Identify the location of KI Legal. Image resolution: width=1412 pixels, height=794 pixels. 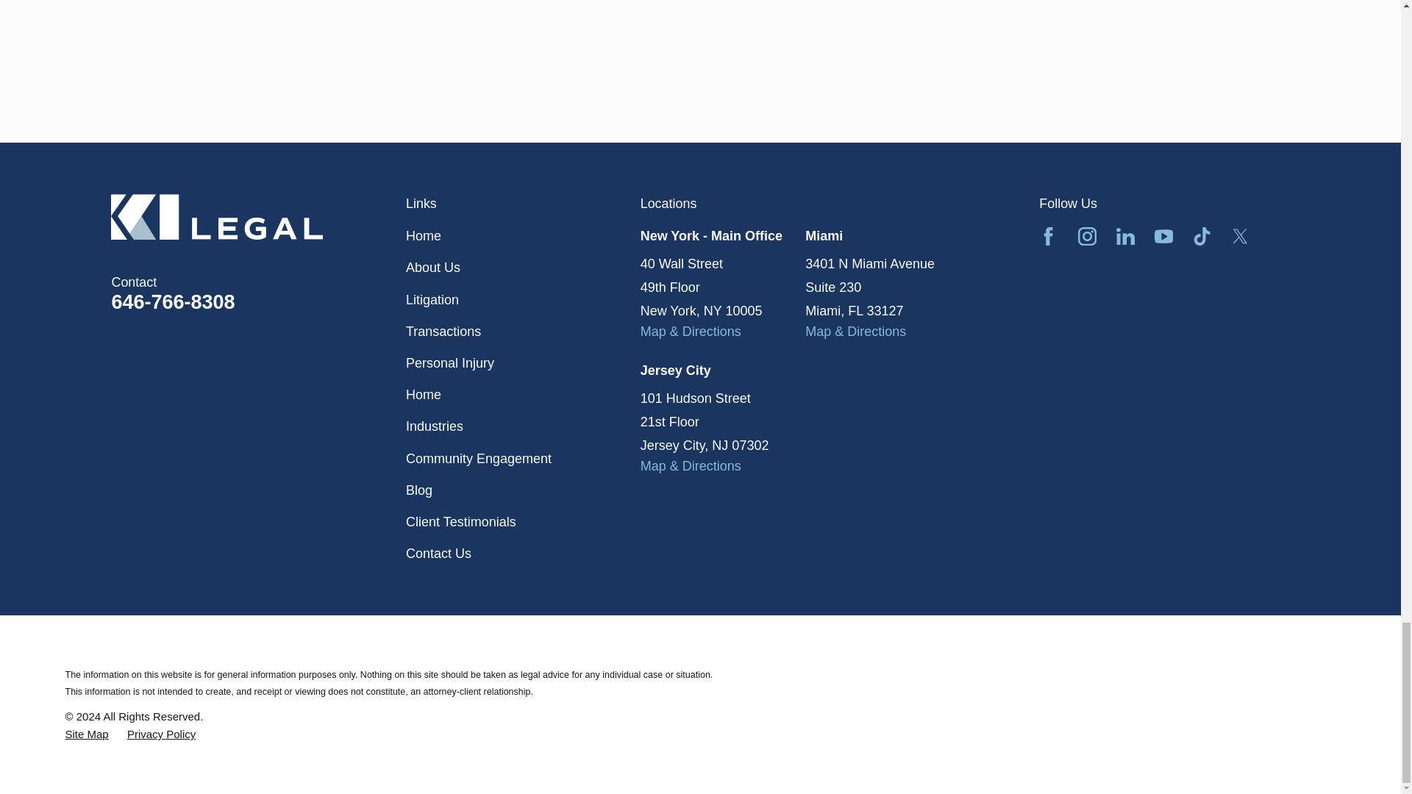
(217, 216).